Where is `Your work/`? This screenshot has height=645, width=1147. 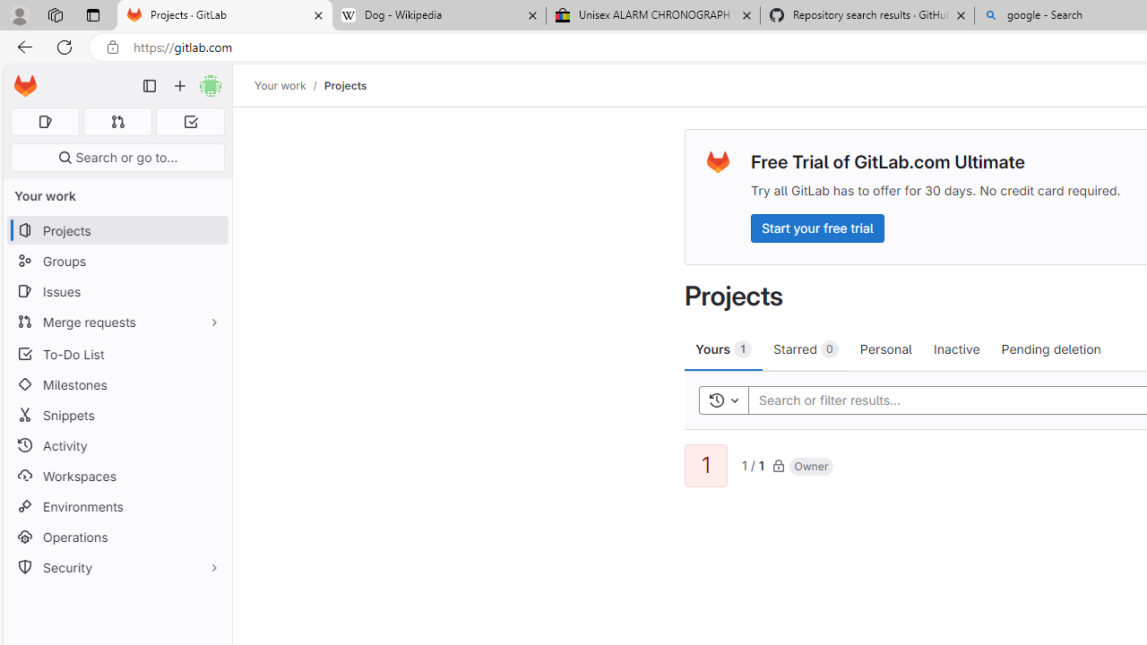 Your work/ is located at coordinates (289, 85).